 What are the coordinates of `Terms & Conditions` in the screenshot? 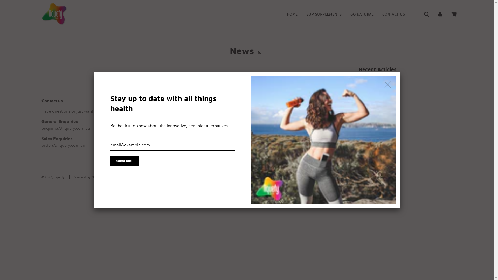 It's located at (272, 119).